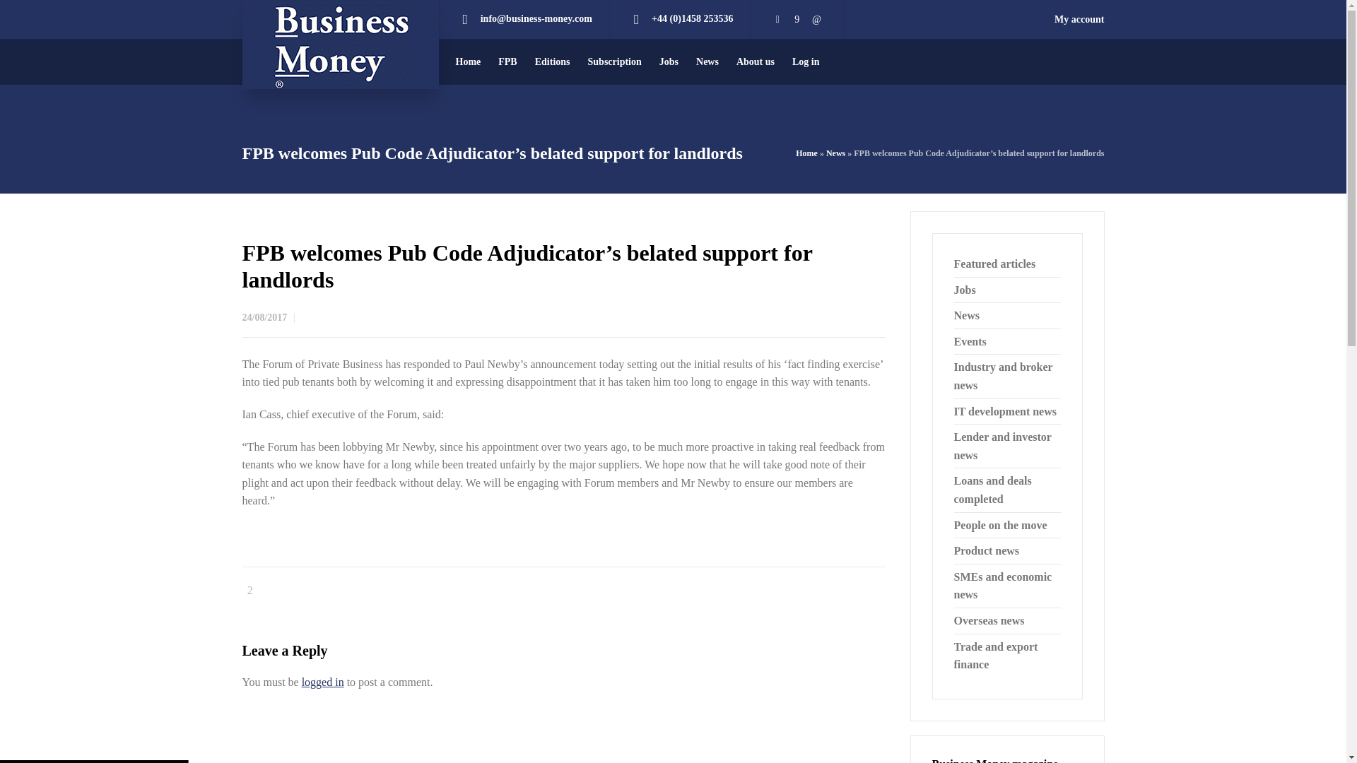 Image resolution: width=1357 pixels, height=763 pixels. Describe the element at coordinates (615, 61) in the screenshot. I see `Subscription` at that location.